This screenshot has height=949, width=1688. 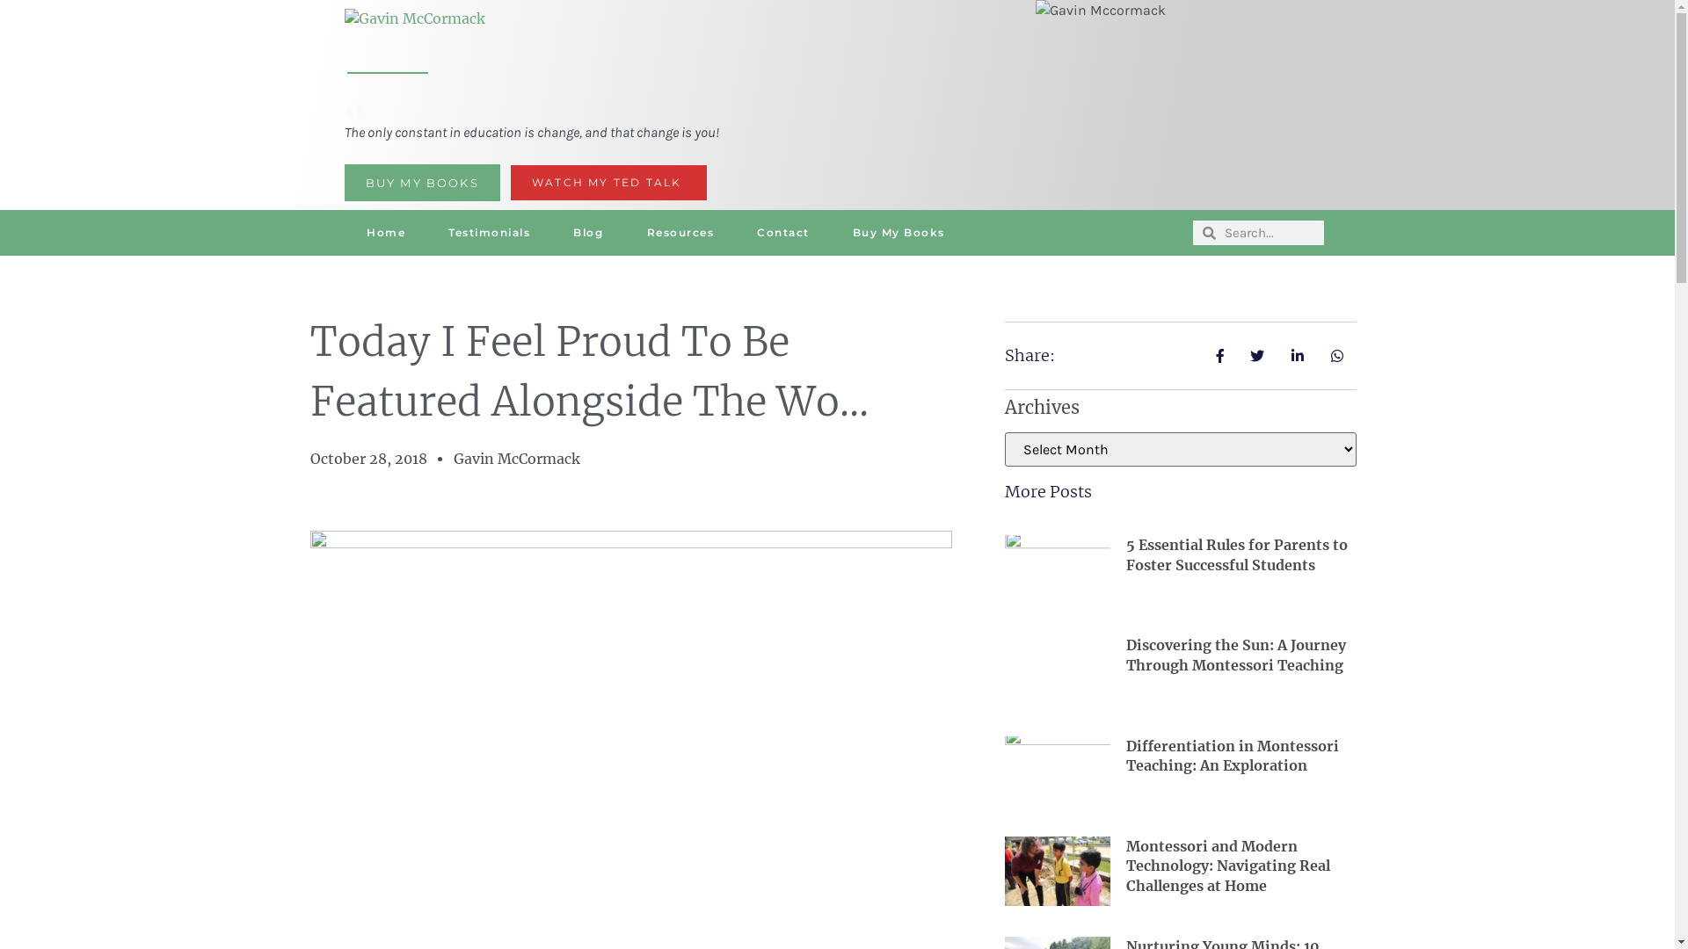 I want to click on Gavin McCormack, so click(x=517, y=459).